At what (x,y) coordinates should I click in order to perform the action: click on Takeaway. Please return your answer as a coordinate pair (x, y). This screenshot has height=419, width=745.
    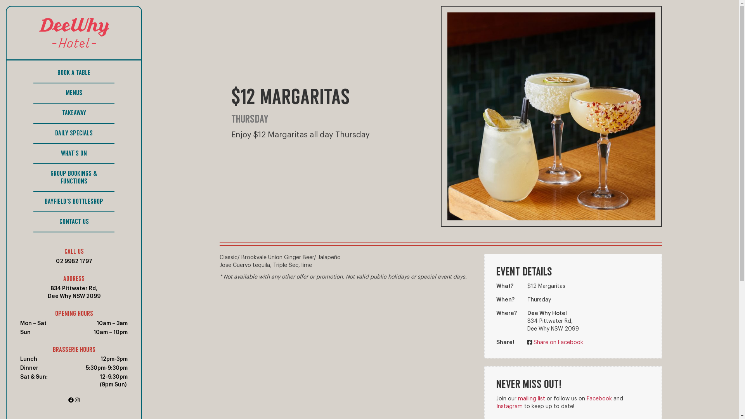
    Looking at the image, I should click on (74, 114).